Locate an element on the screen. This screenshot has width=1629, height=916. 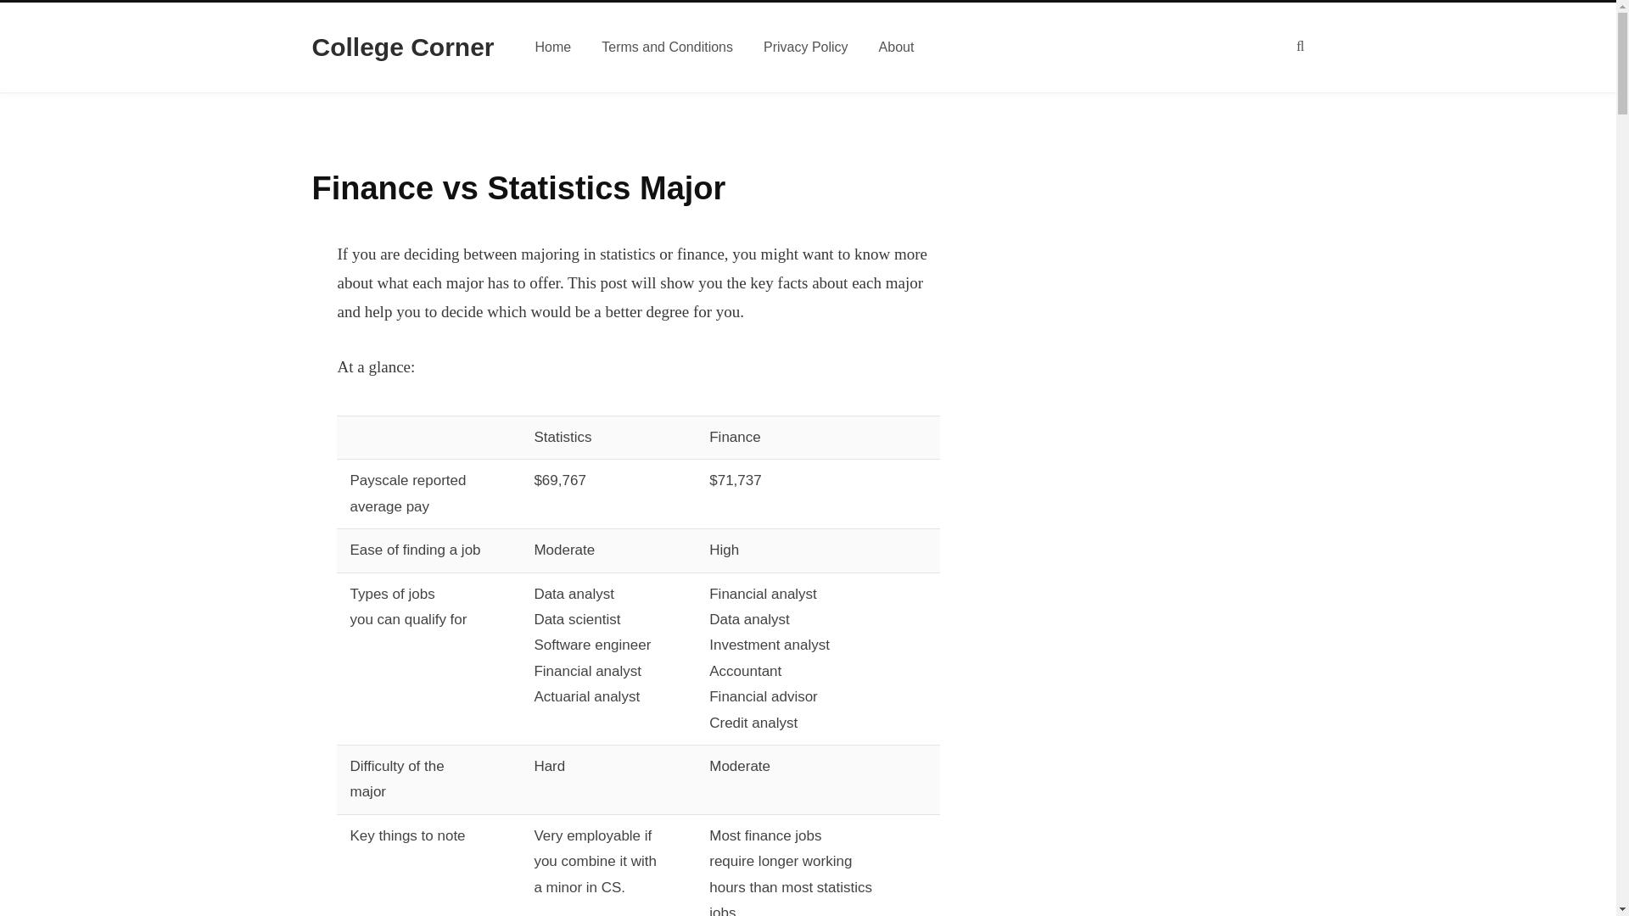
College Corner is located at coordinates (404, 47).